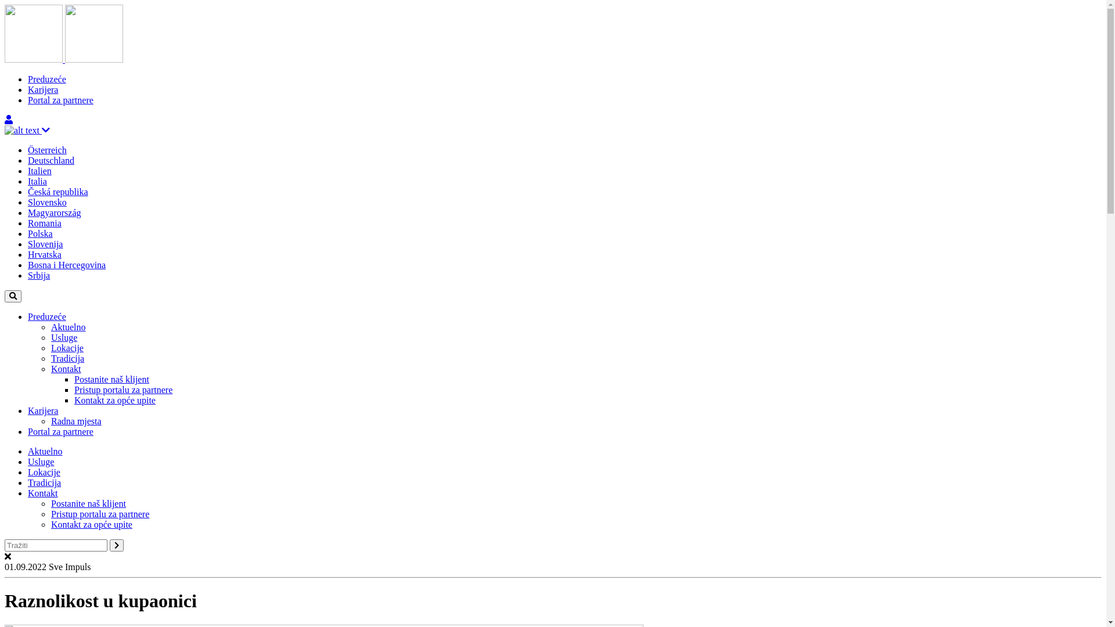 Image resolution: width=1115 pixels, height=627 pixels. I want to click on Kontakt, so click(43, 493).